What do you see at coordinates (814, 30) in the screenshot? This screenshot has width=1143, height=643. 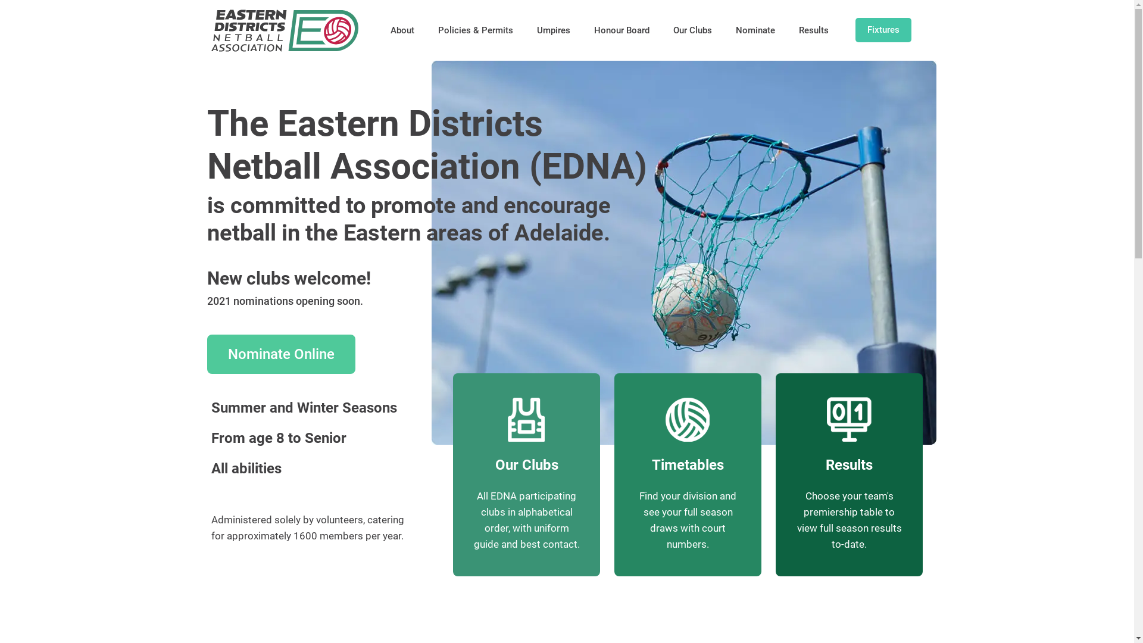 I see `Results` at bounding box center [814, 30].